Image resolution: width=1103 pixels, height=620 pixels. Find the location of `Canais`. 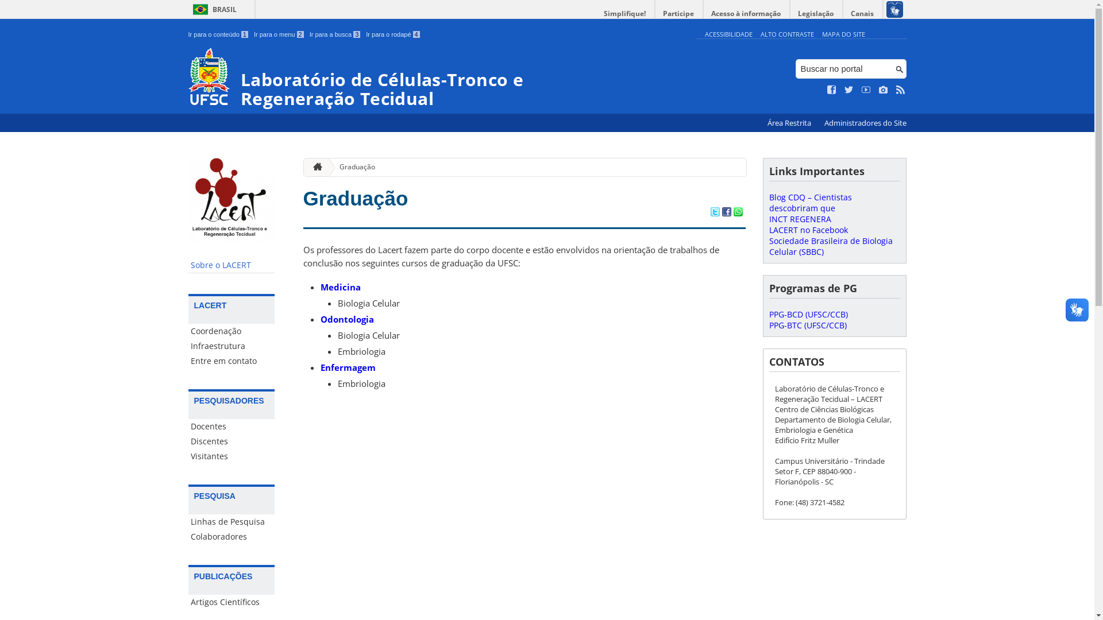

Canais is located at coordinates (863, 14).